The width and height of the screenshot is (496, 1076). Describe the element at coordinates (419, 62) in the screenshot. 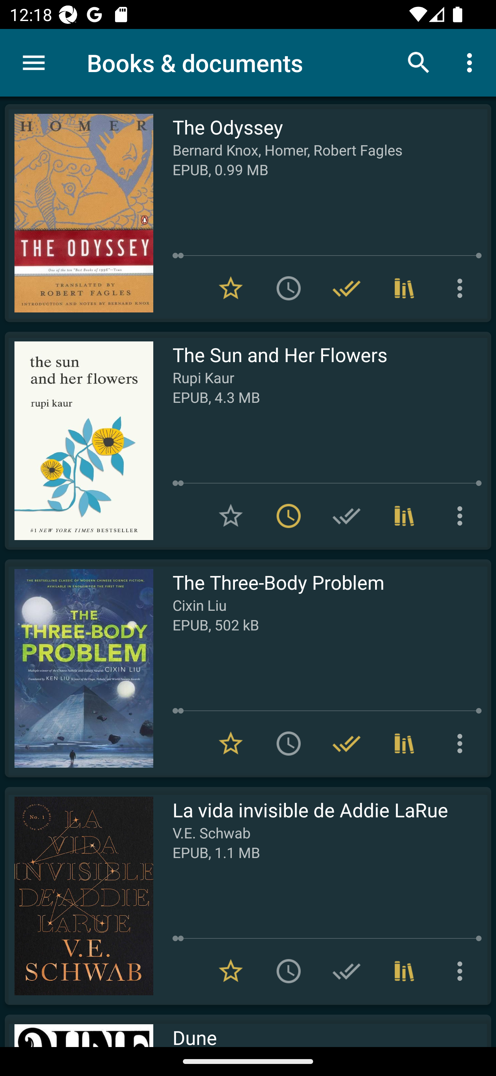

I see `Search books & documents` at that location.